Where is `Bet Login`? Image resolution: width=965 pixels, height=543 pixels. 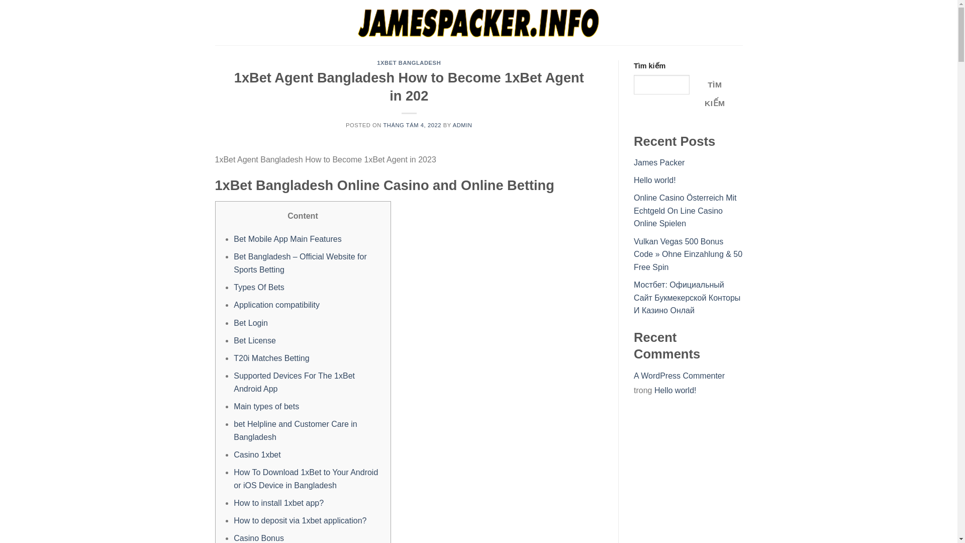 Bet Login is located at coordinates (250, 323).